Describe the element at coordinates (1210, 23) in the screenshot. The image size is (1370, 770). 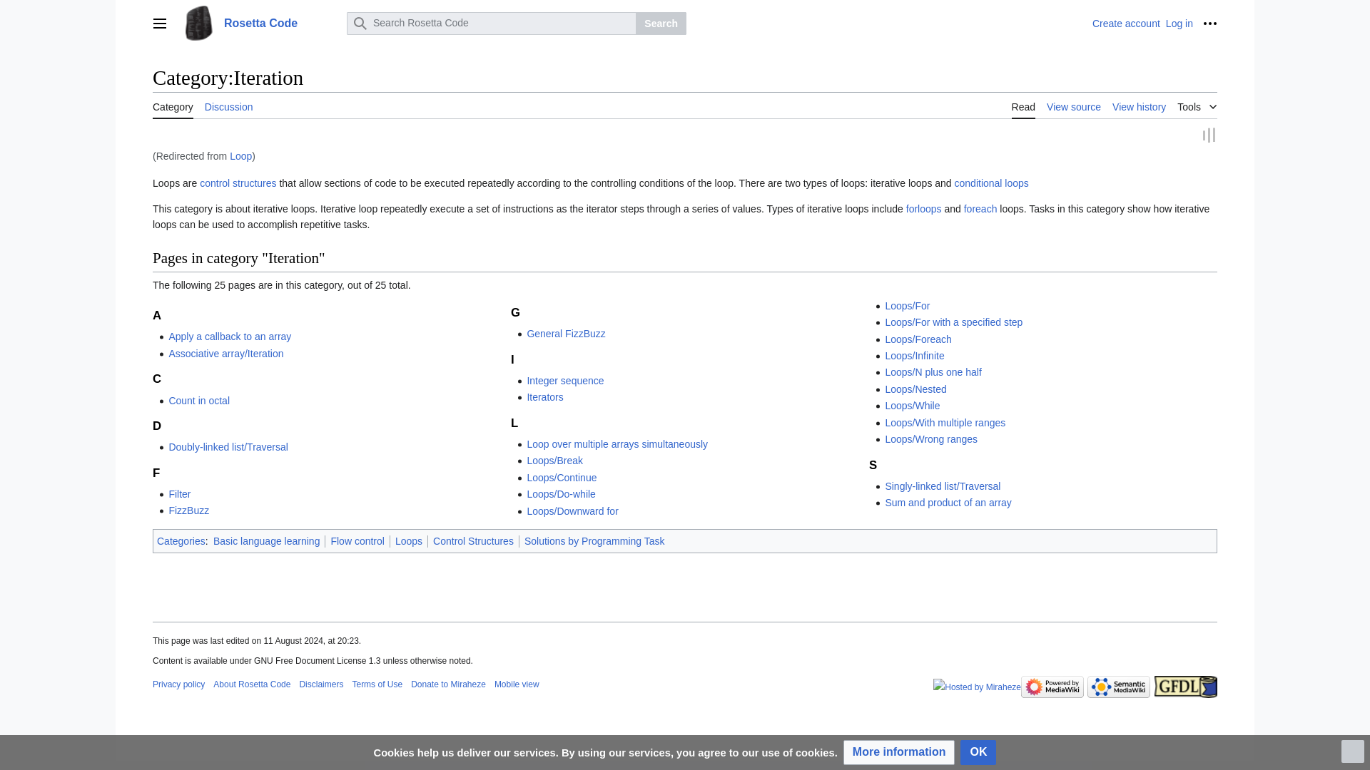
I see `More options` at that location.